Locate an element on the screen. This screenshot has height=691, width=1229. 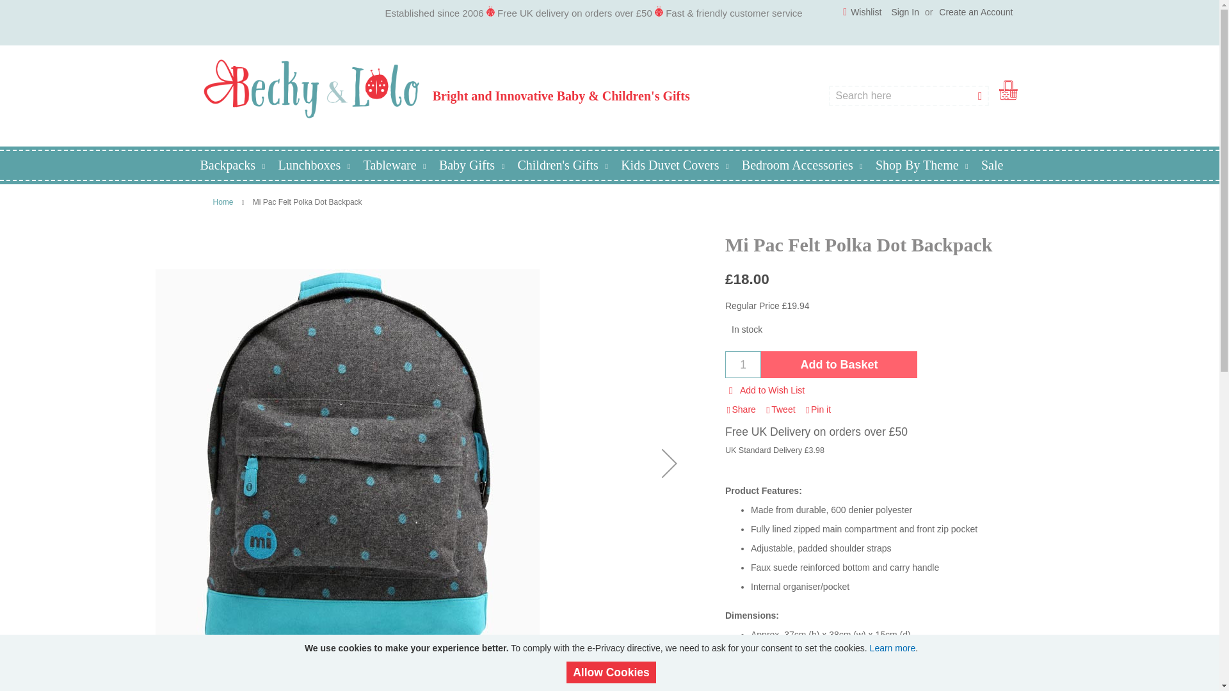
Learn more is located at coordinates (892, 647).